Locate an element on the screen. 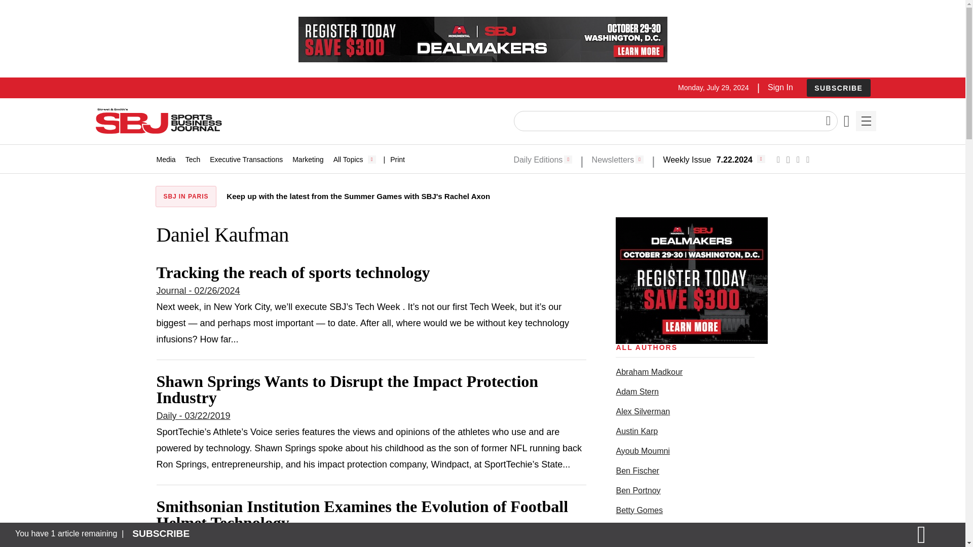 Image resolution: width=973 pixels, height=547 pixels. SUBSCRIBE is located at coordinates (838, 88).